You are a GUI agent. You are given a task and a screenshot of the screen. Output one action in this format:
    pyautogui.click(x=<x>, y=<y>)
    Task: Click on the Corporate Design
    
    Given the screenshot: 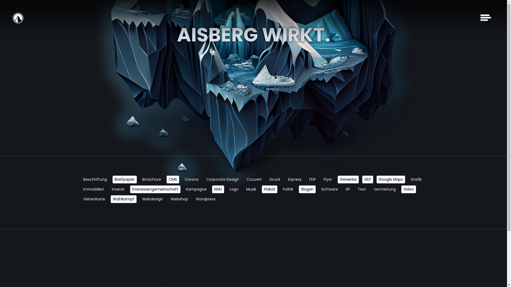 What is the action you would take?
    pyautogui.click(x=222, y=182)
    